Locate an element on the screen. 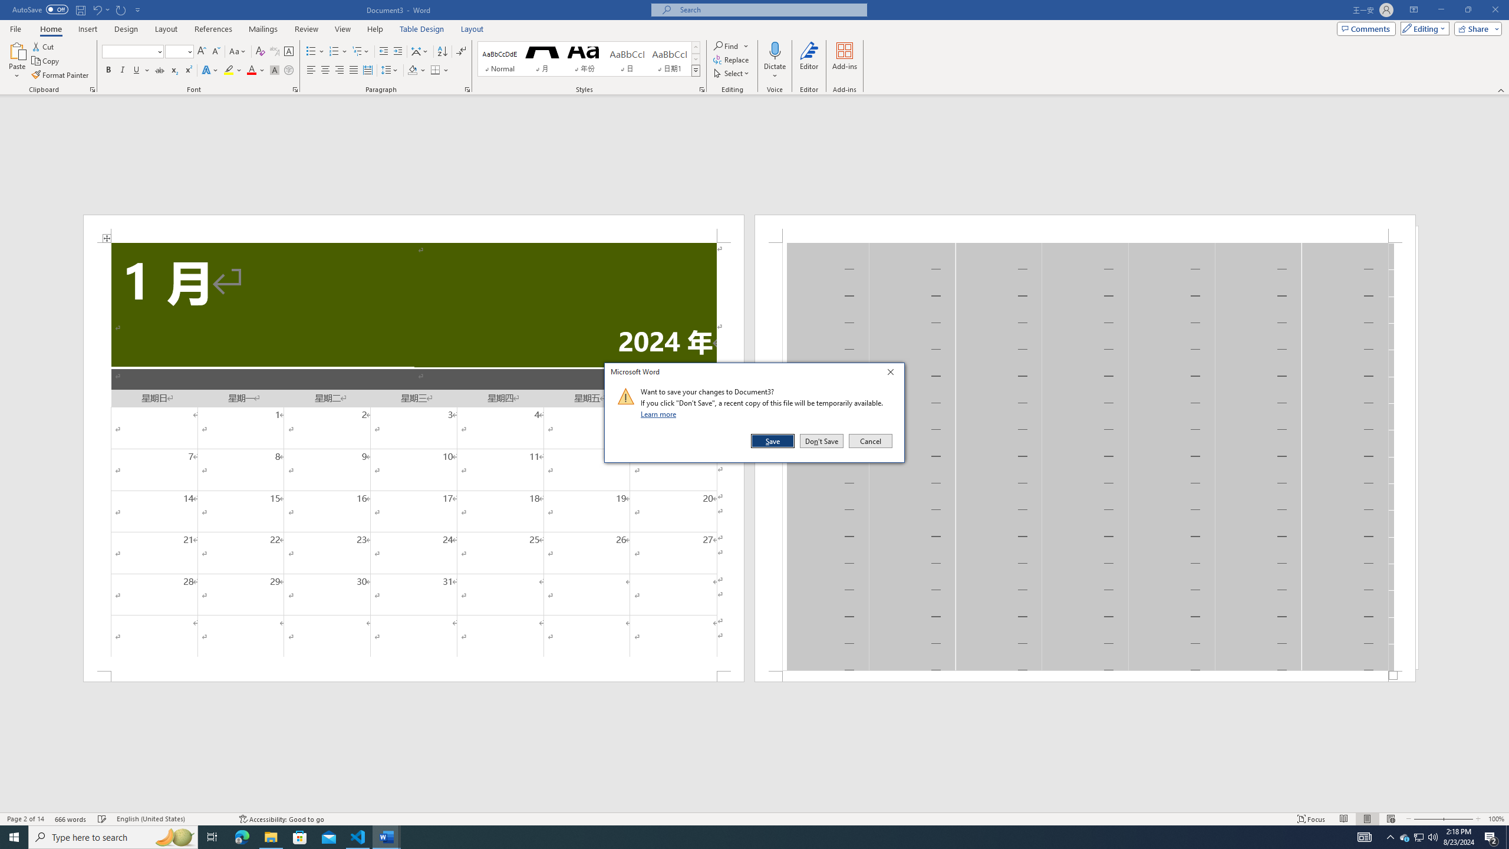 The image size is (1509, 849). Show/Hide Editing Marks is located at coordinates (461, 52).